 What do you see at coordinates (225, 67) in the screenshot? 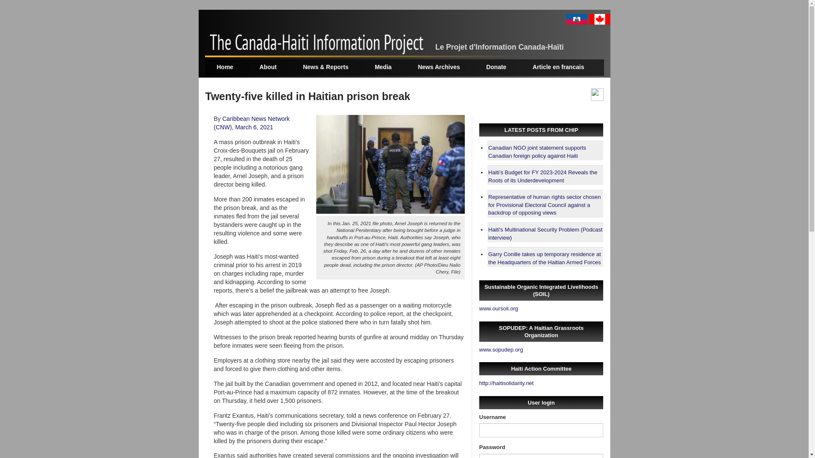
I see `Home` at bounding box center [225, 67].